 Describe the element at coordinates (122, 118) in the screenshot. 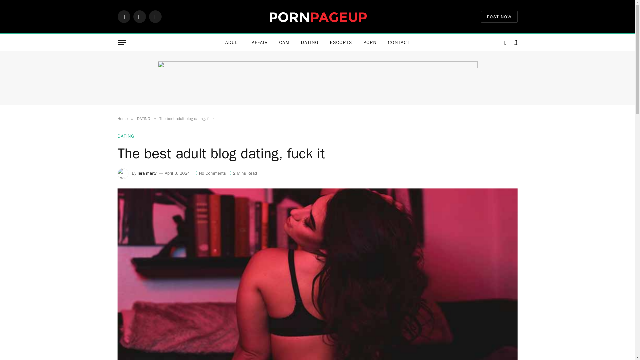

I see `Home` at that location.